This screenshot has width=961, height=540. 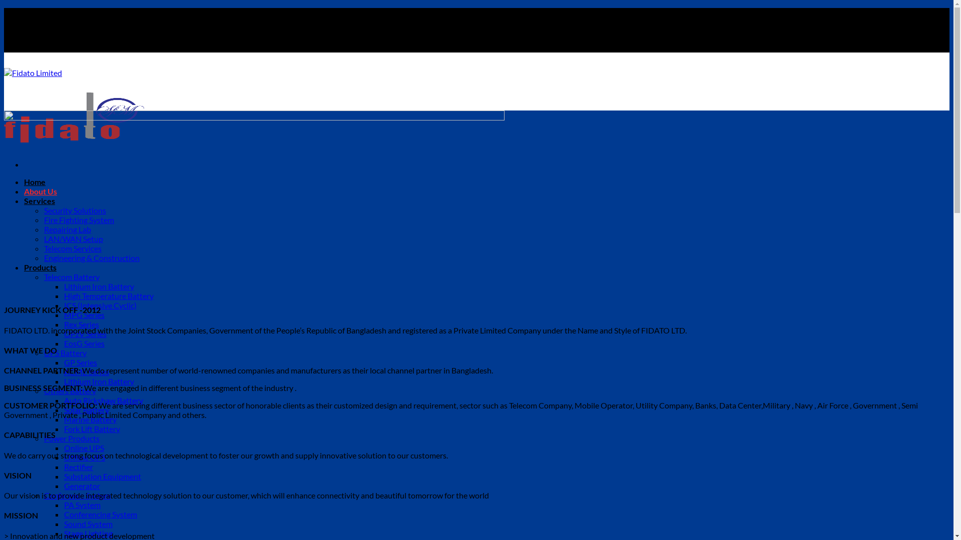 I want to click on PA System, so click(x=82, y=505).